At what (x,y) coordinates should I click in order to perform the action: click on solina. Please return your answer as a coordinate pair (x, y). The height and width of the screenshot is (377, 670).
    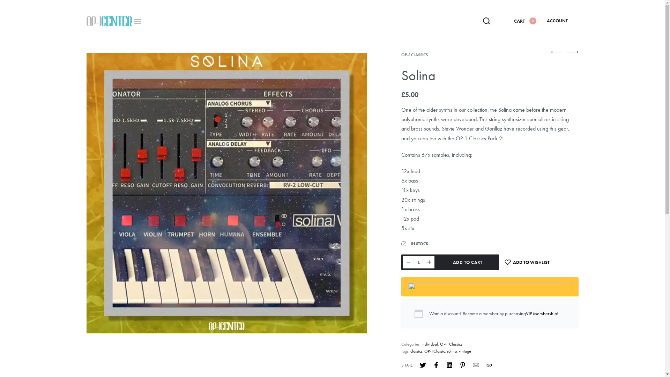
    Looking at the image, I should click on (452, 351).